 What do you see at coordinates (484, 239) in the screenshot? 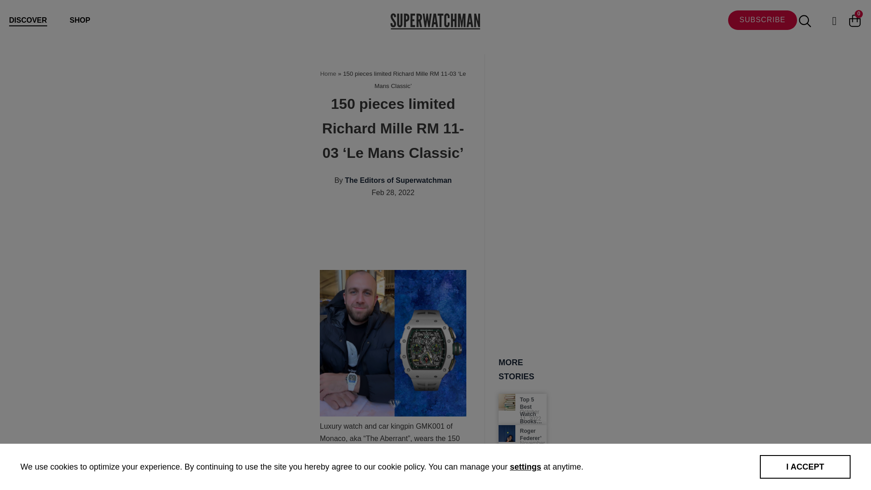
I see `Advertisement` at bounding box center [484, 239].